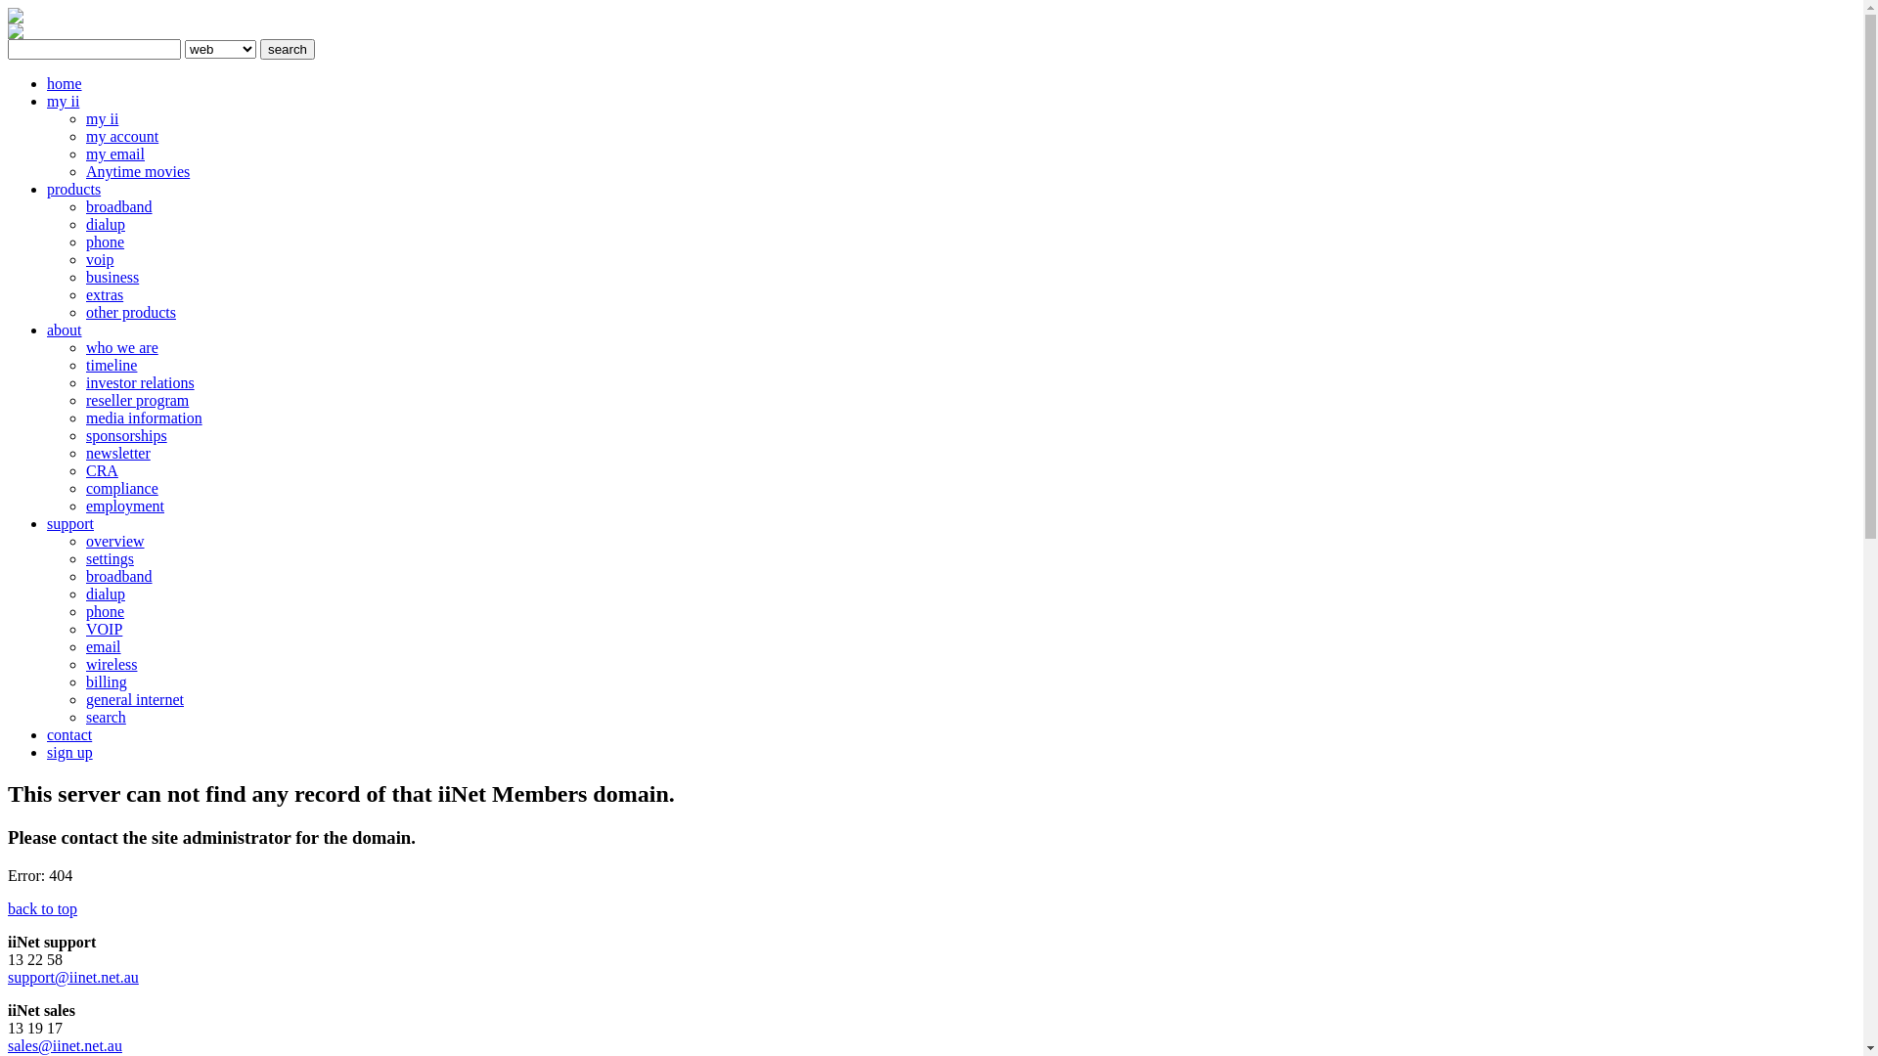 Image resolution: width=1878 pixels, height=1056 pixels. What do you see at coordinates (288, 49) in the screenshot?
I see `search` at bounding box center [288, 49].